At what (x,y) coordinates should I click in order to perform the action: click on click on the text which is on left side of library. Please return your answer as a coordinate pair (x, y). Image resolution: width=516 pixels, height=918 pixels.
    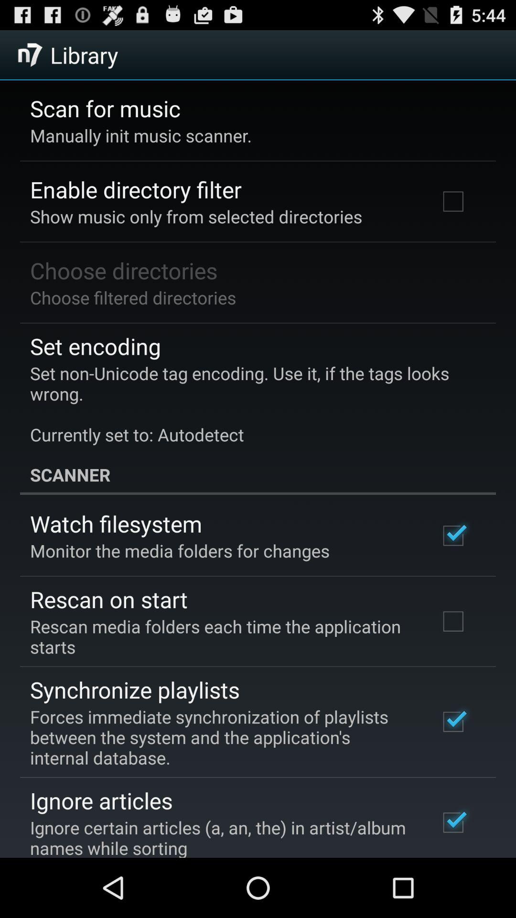
    Looking at the image, I should click on (31, 55).